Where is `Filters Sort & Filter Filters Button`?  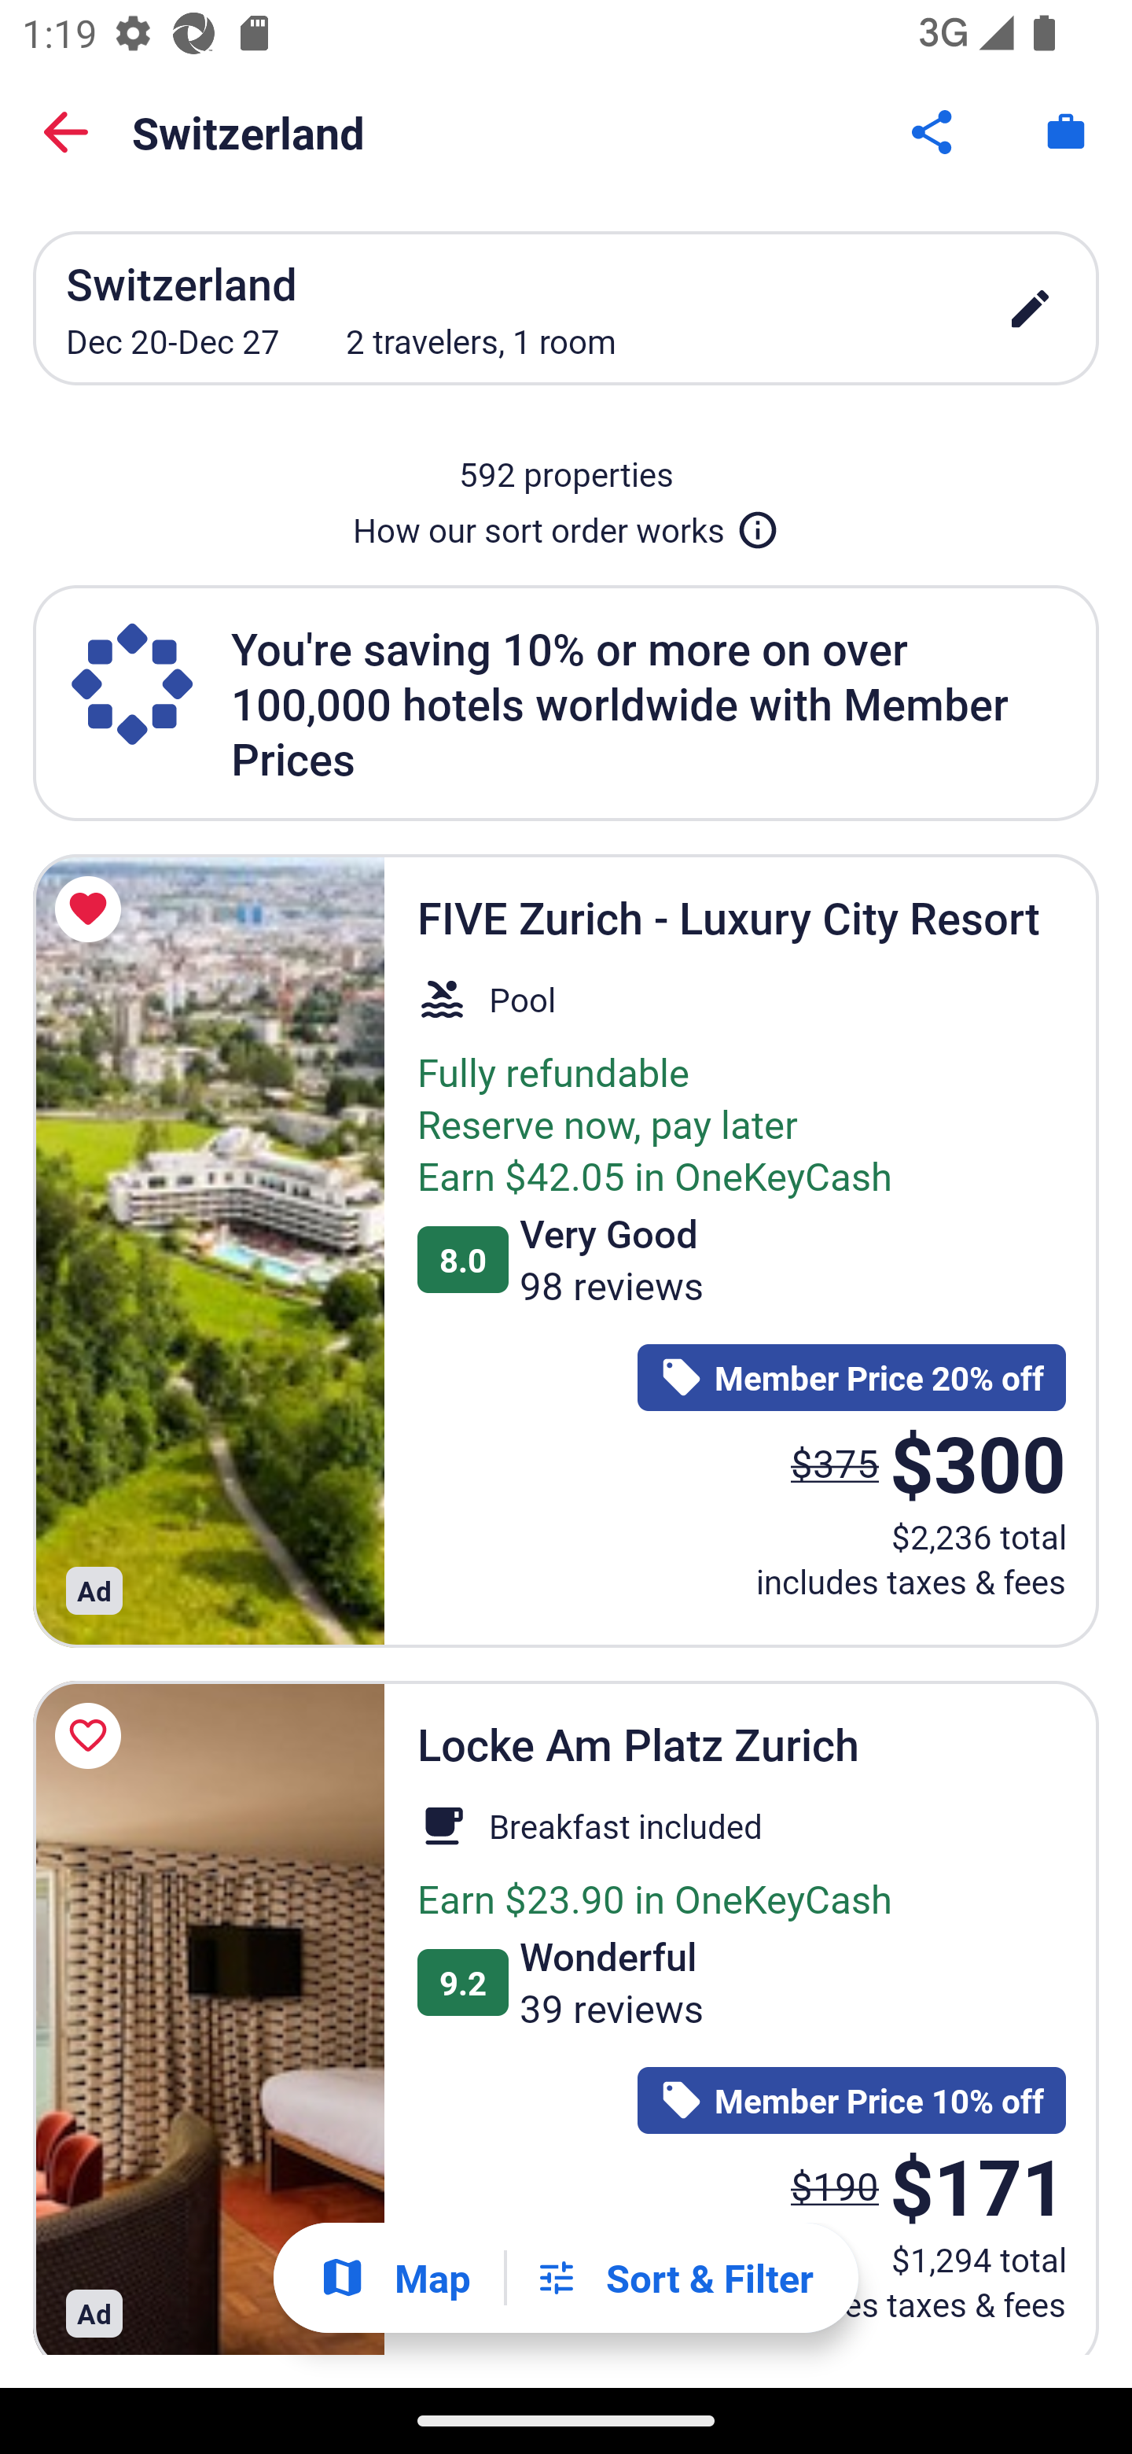
Filters Sort & Filter Filters Button is located at coordinates (674, 2278).